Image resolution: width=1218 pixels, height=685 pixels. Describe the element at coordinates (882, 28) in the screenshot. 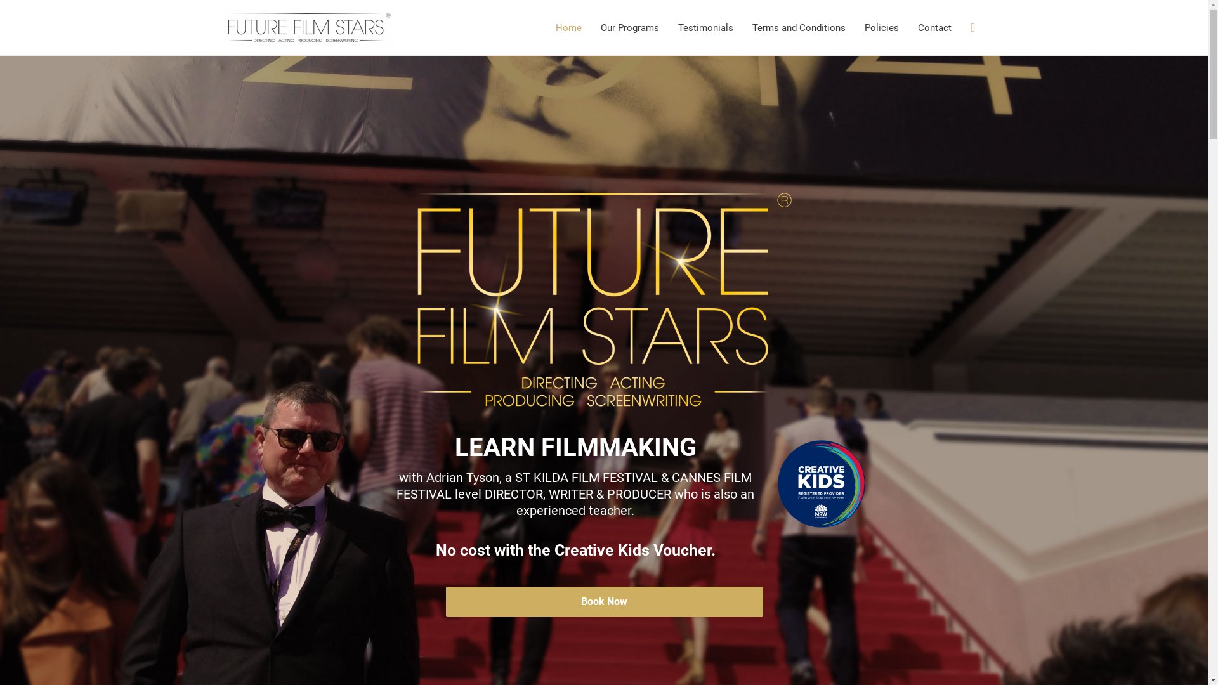

I see `Policies` at that location.